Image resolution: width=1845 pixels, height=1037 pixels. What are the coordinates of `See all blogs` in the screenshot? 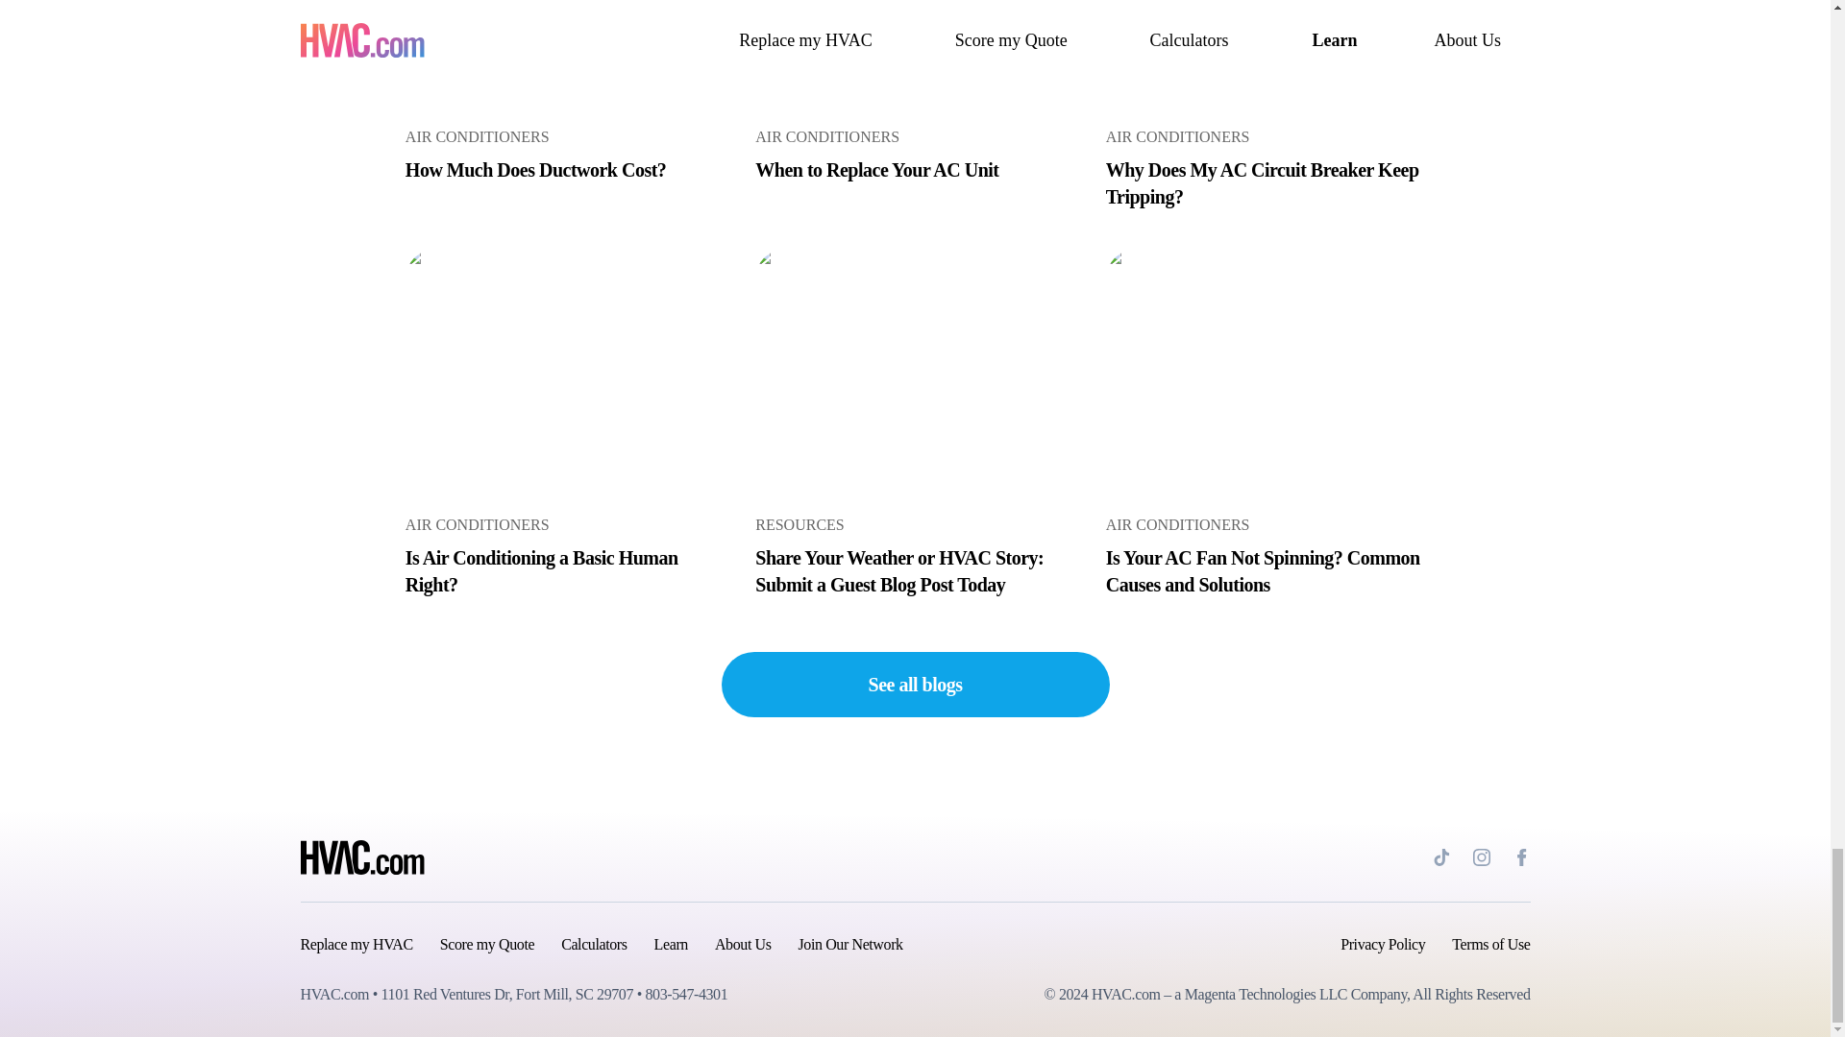 It's located at (915, 685).